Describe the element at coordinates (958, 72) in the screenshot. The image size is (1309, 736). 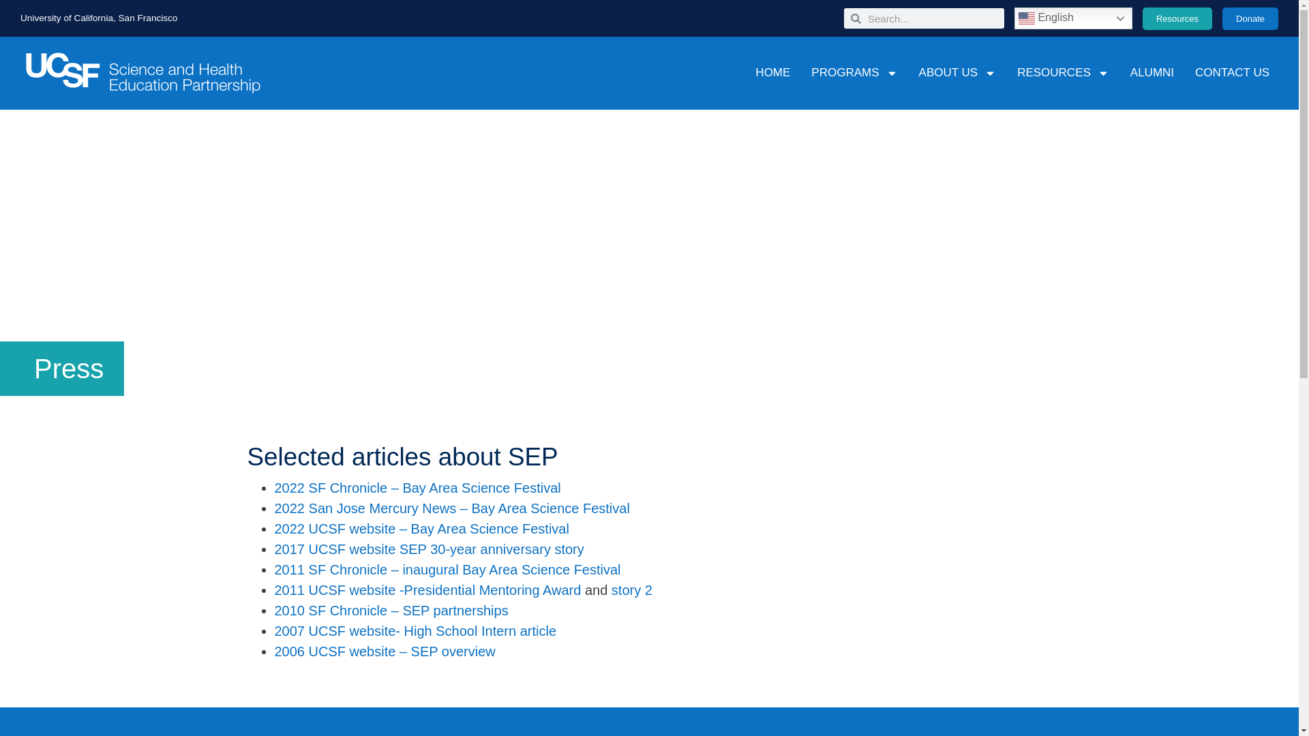
I see `ABOUT US` at that location.